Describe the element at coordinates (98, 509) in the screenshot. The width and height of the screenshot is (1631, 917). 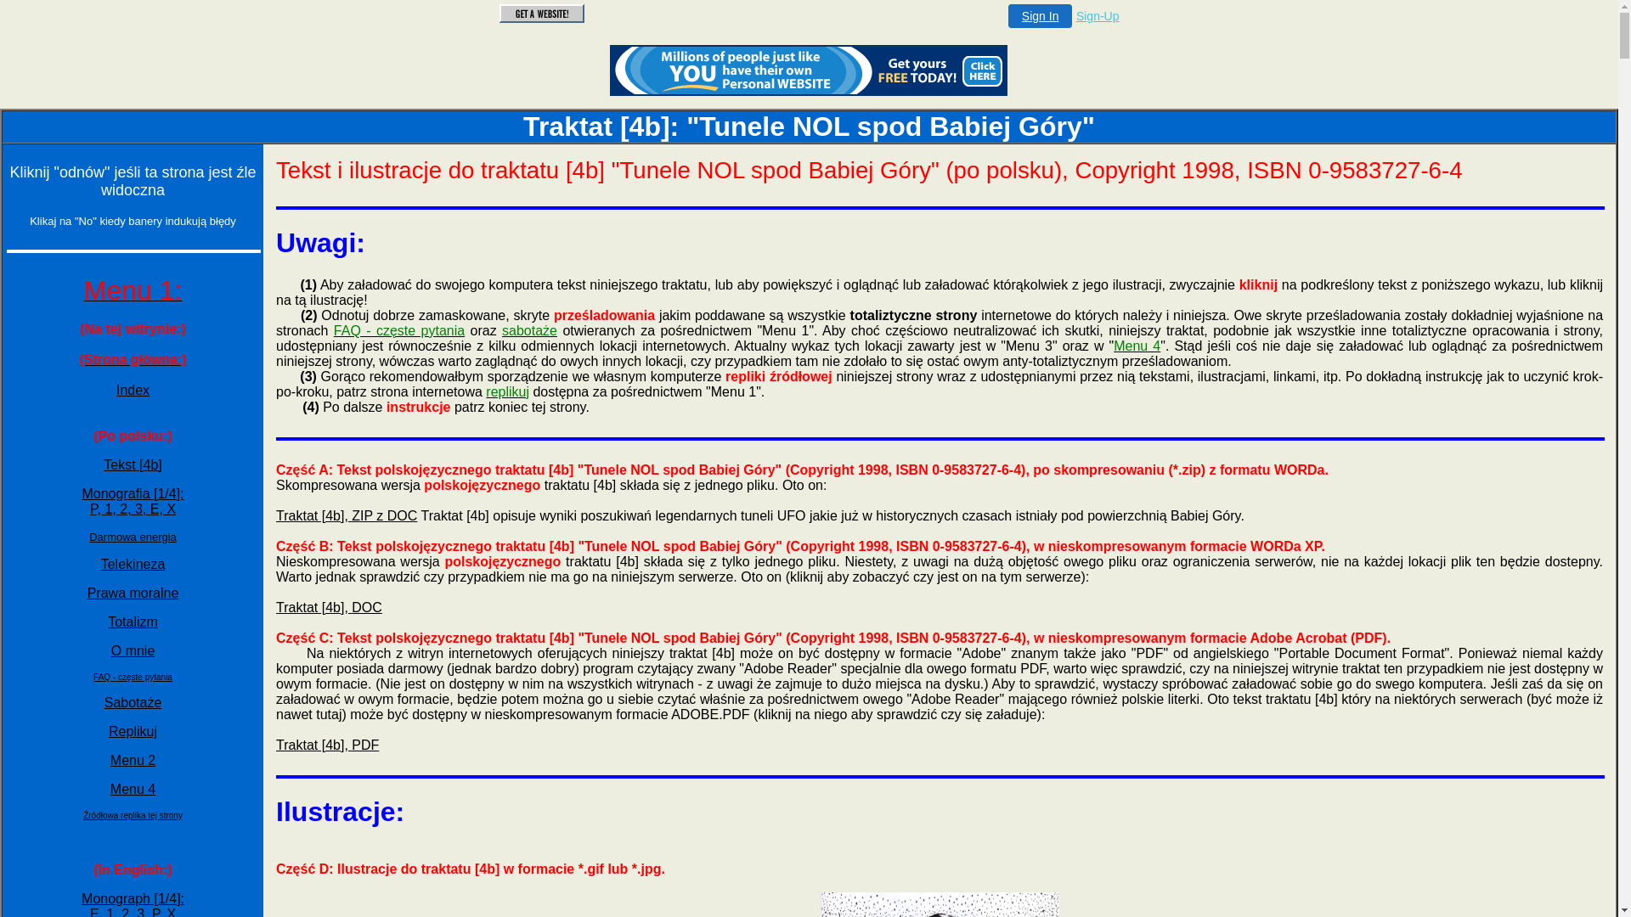
I see `P,` at that location.